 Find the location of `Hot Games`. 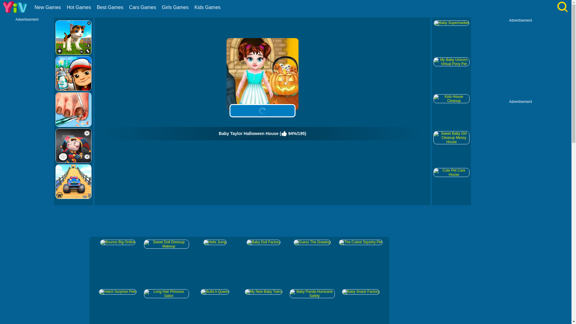

Hot Games is located at coordinates (79, 7).